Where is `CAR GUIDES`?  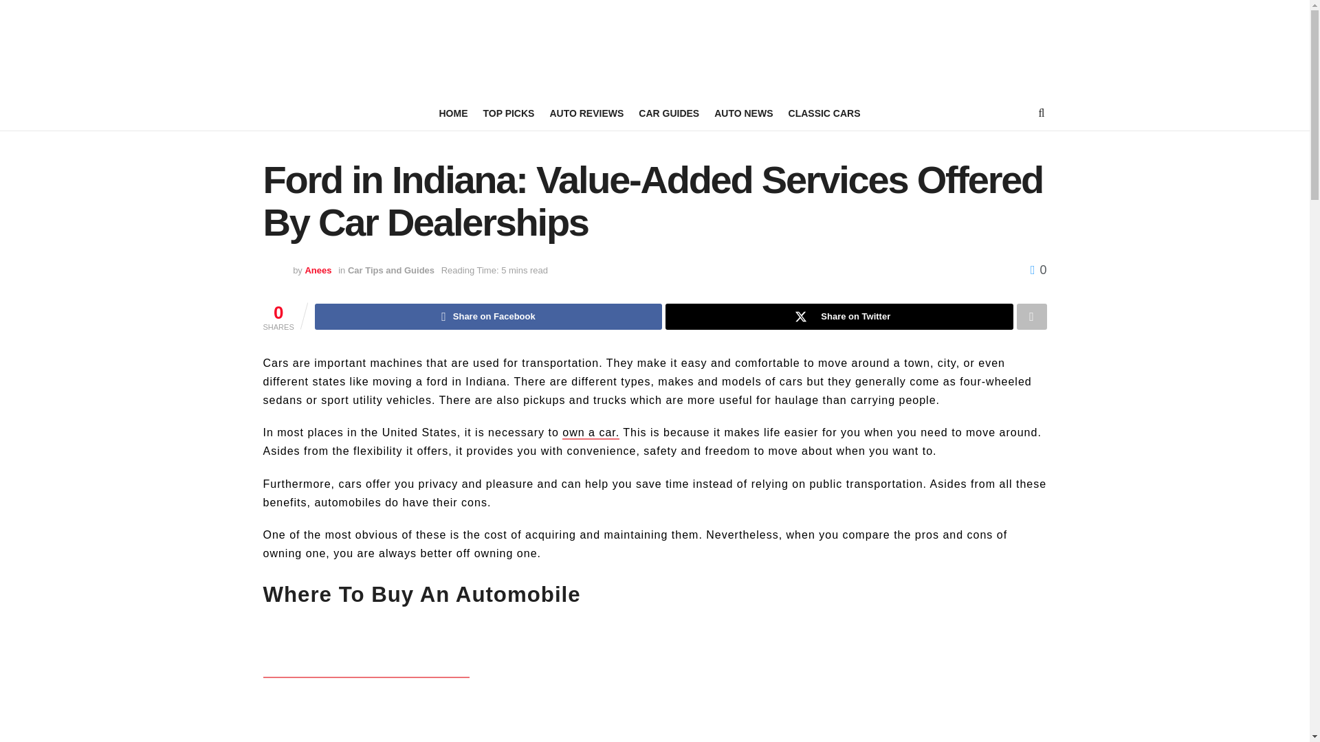 CAR GUIDES is located at coordinates (669, 113).